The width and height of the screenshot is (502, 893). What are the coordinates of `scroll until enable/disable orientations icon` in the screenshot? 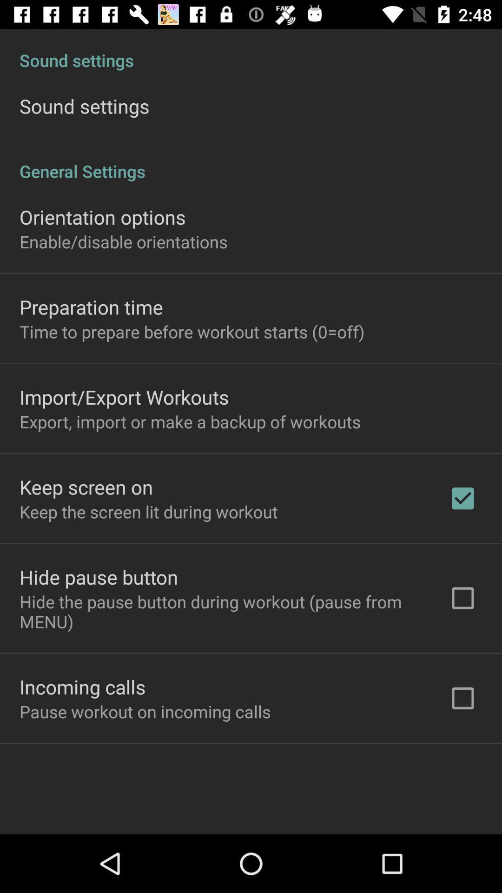 It's located at (124, 242).